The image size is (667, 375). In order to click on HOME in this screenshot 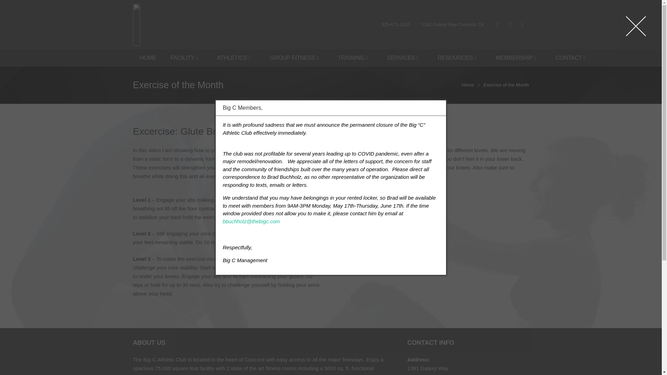, I will do `click(148, 58)`.